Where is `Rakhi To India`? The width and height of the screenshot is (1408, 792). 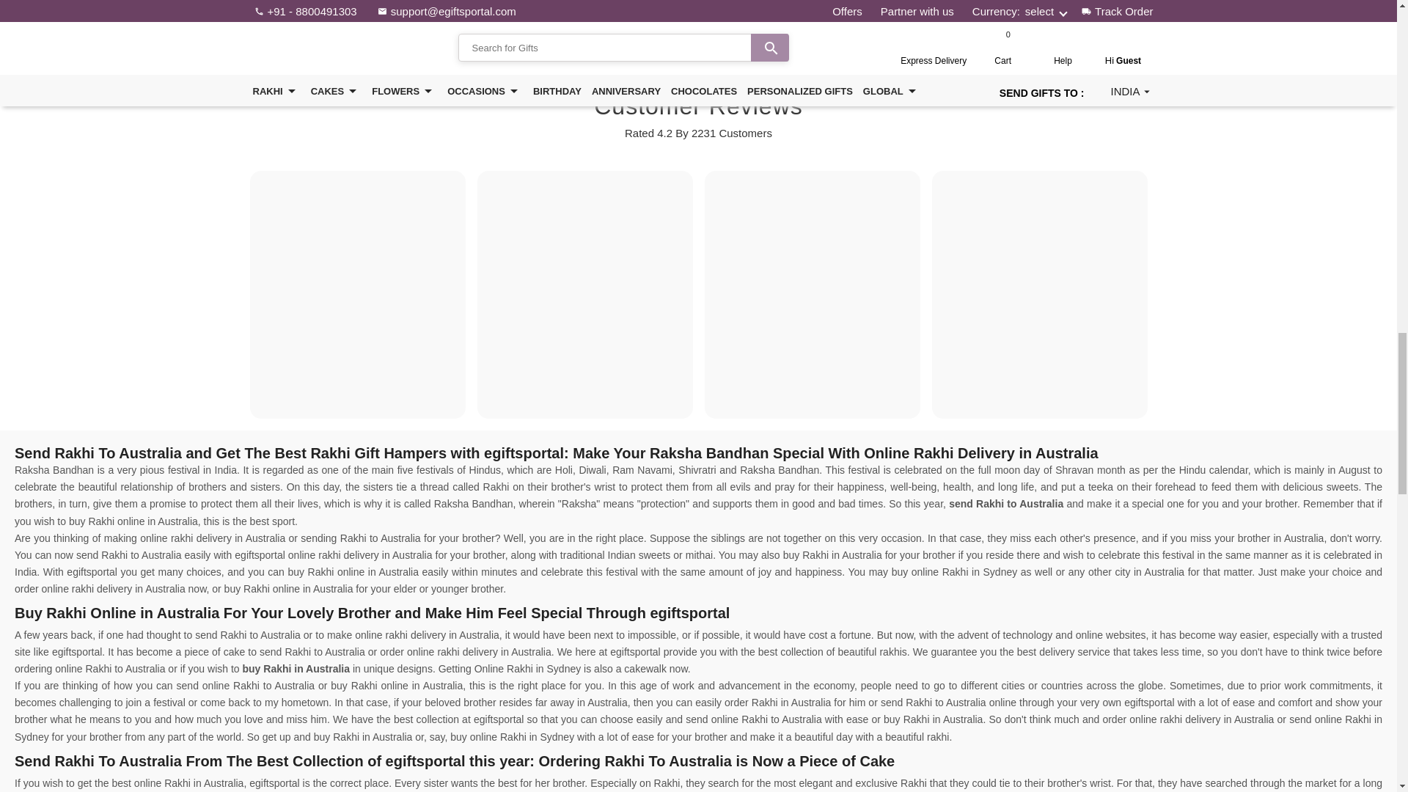
Rakhi To India is located at coordinates (475, 22).